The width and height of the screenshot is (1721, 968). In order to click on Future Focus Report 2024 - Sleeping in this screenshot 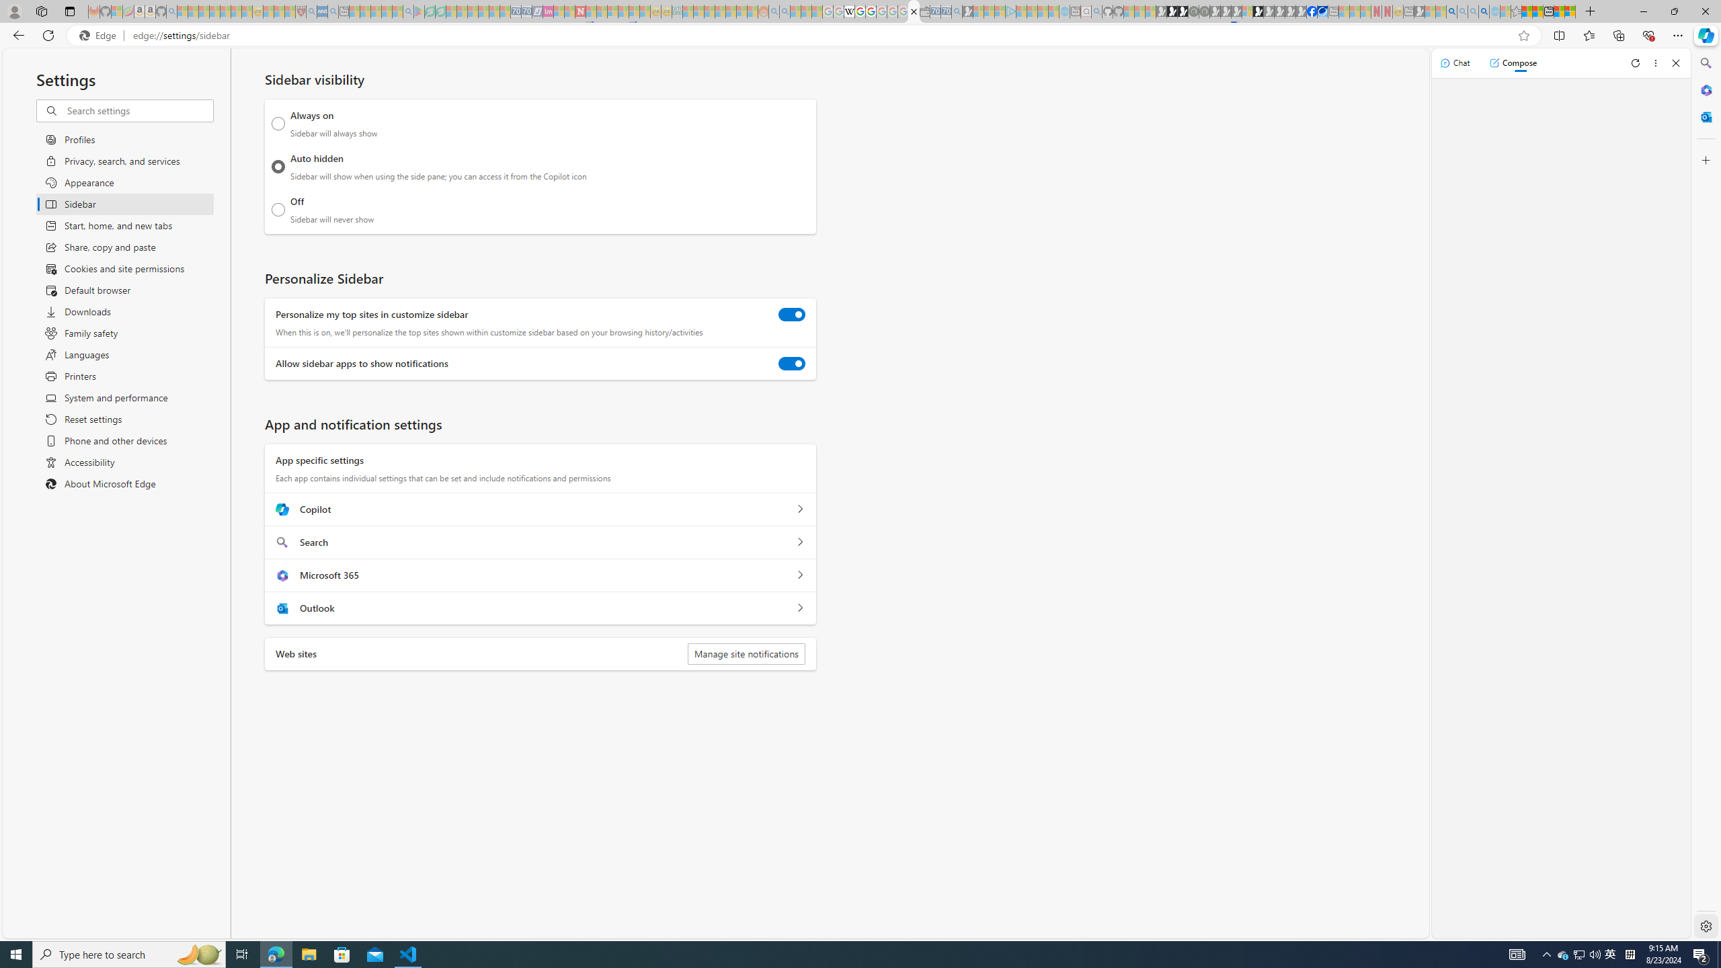, I will do `click(1203, 11)`.